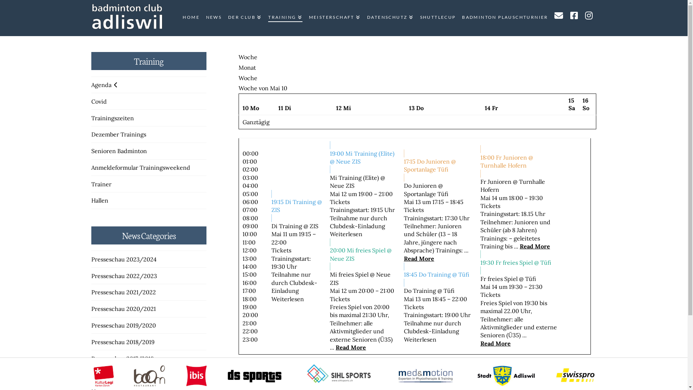  What do you see at coordinates (363, 254) in the screenshot?
I see `20:00 Mi freies Spiel @ Neue ZIS` at bounding box center [363, 254].